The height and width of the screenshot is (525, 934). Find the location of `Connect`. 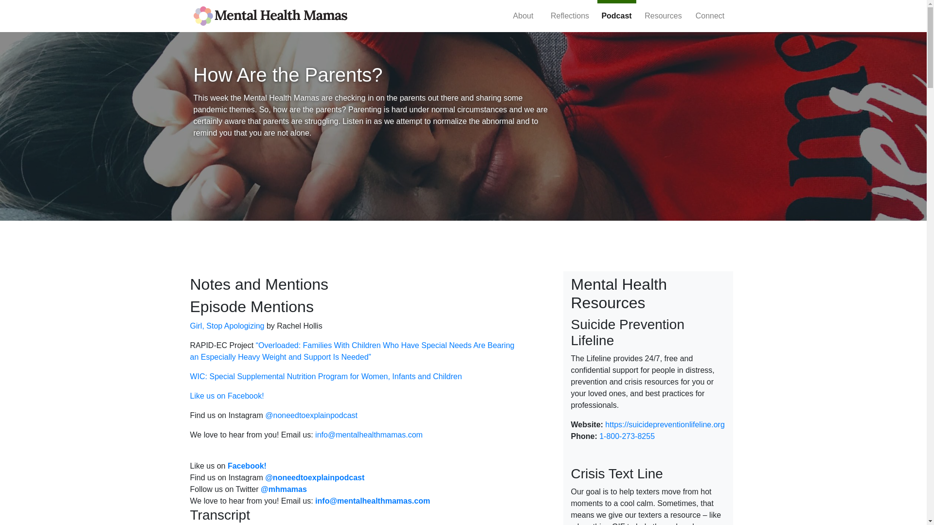

Connect is located at coordinates (710, 16).